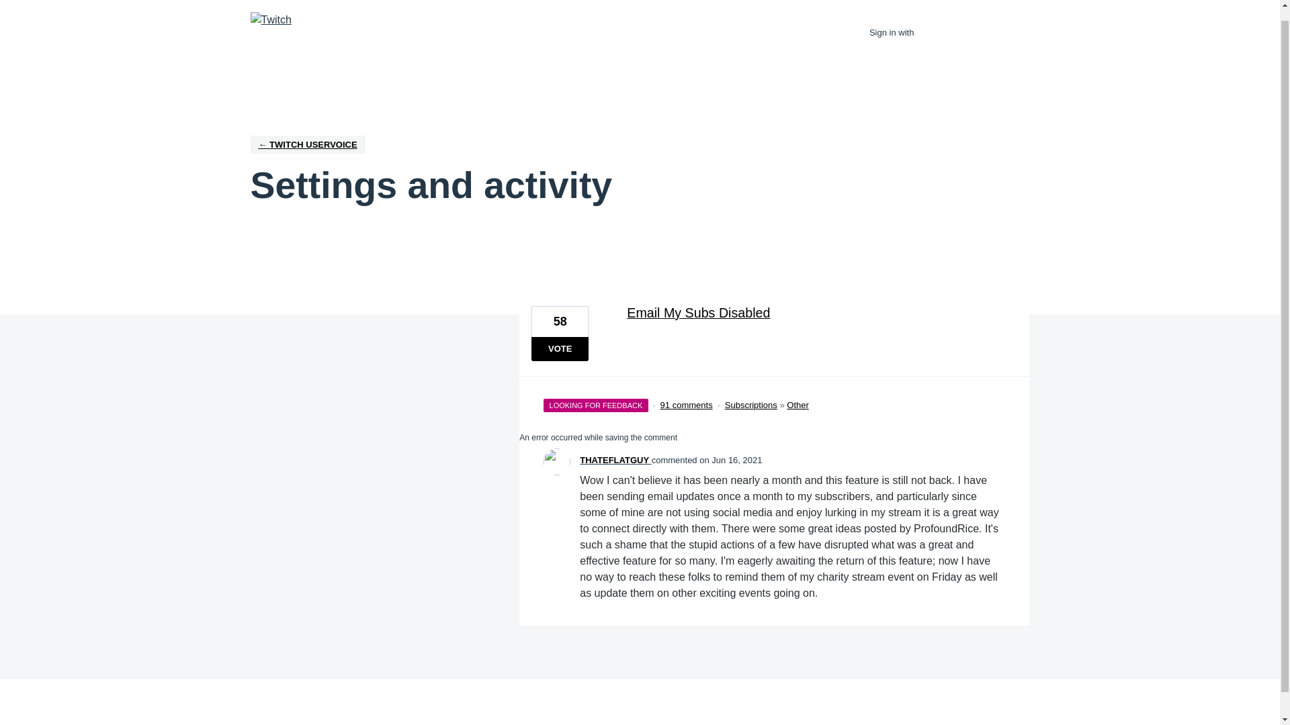 This screenshot has width=1290, height=725. I want to click on Twitch UserVoice, so click(270, 20).